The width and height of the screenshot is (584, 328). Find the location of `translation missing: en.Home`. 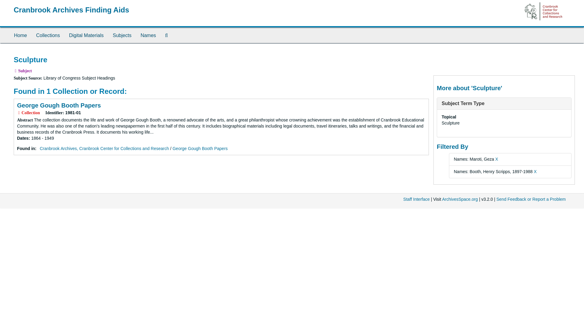

translation missing: en.Home is located at coordinates (20, 35).